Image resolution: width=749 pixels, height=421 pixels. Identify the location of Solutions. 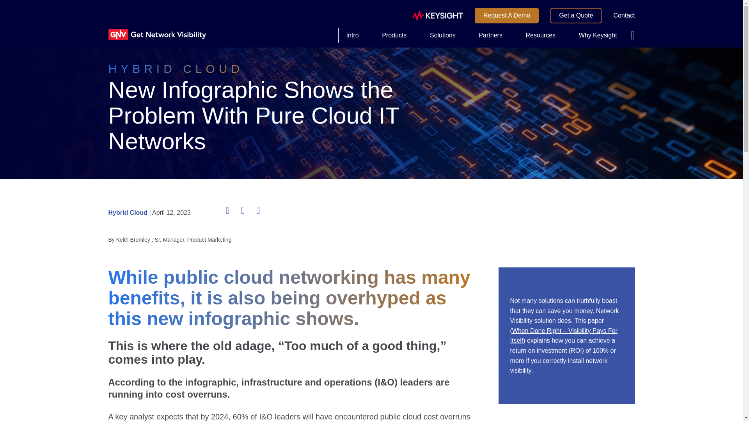
(443, 35).